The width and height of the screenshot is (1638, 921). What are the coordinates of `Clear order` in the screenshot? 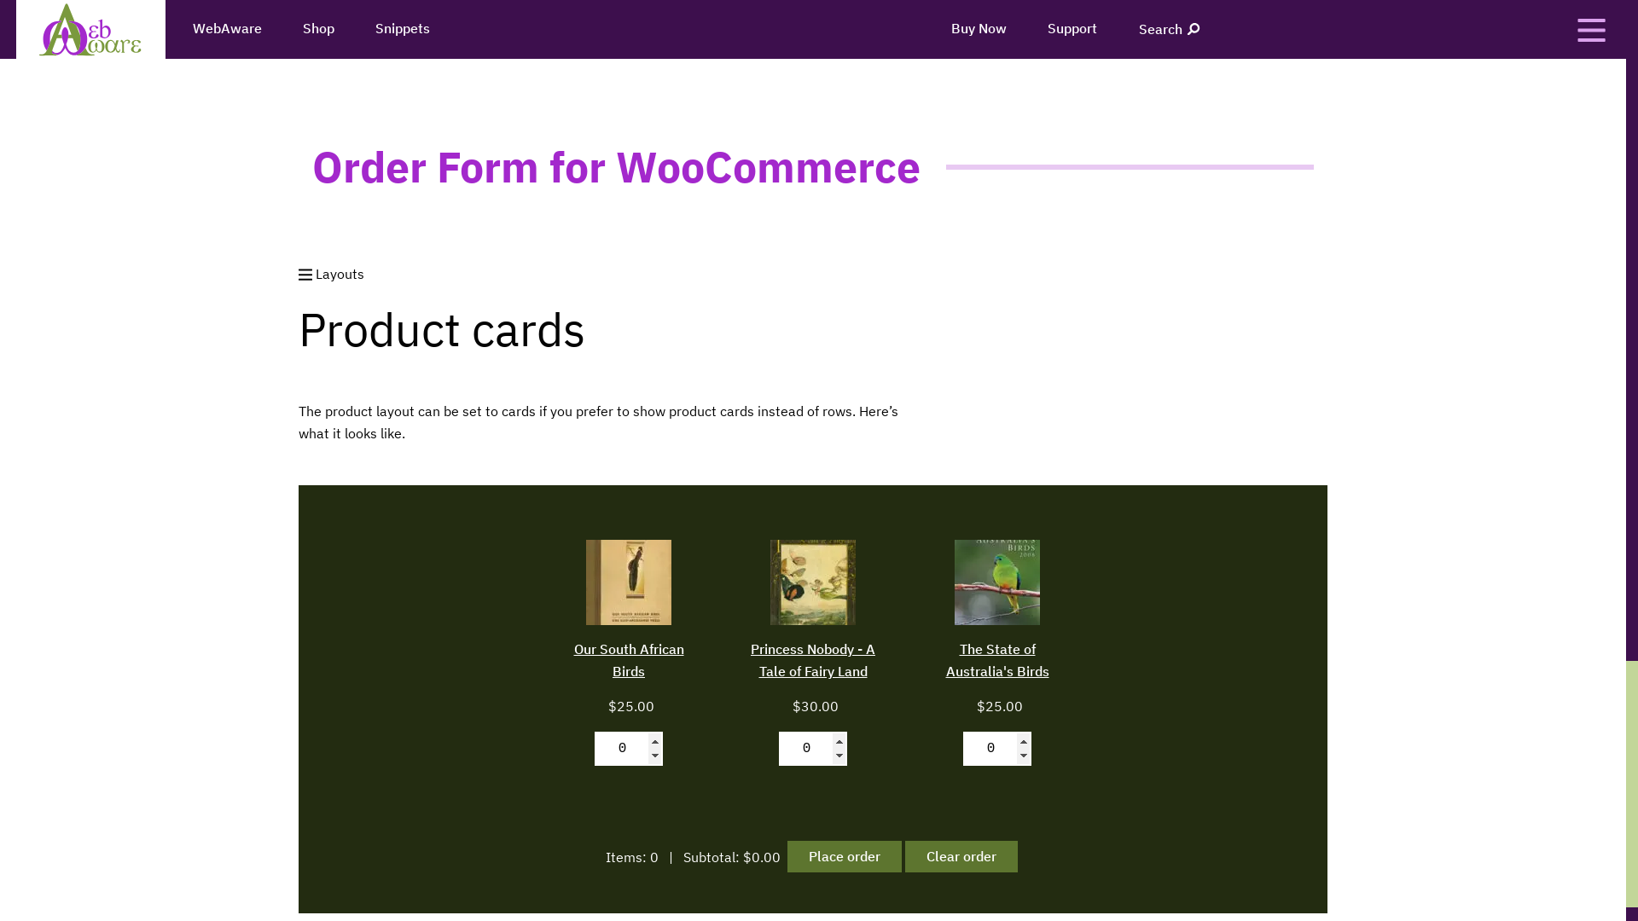 It's located at (961, 856).